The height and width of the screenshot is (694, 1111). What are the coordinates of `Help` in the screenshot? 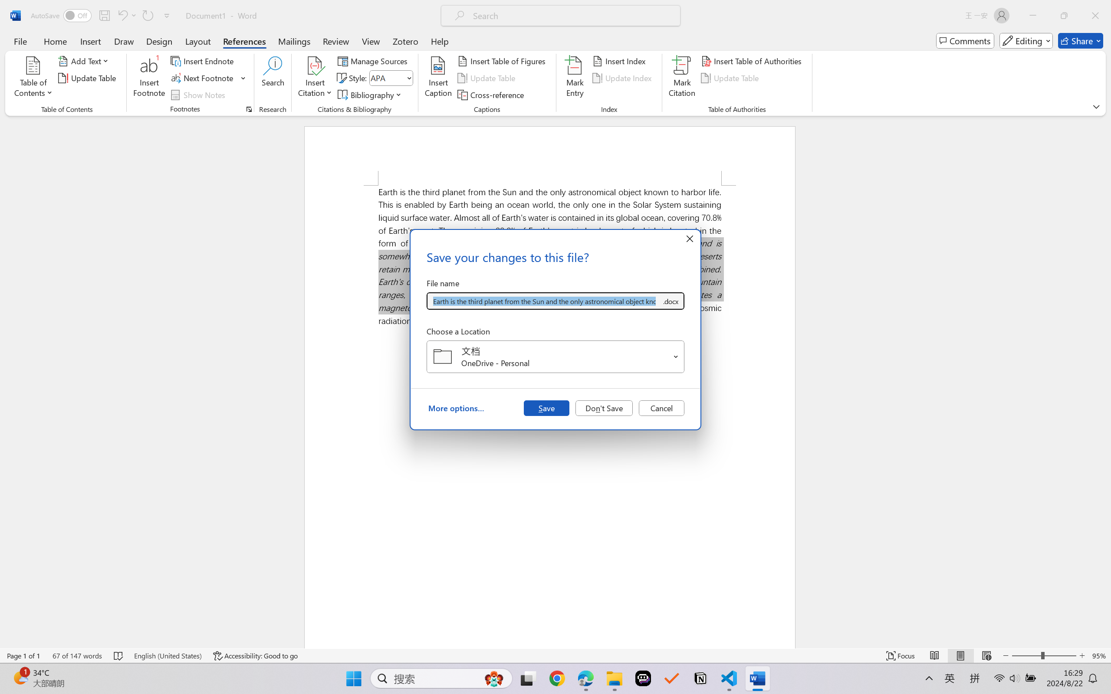 It's located at (439, 41).